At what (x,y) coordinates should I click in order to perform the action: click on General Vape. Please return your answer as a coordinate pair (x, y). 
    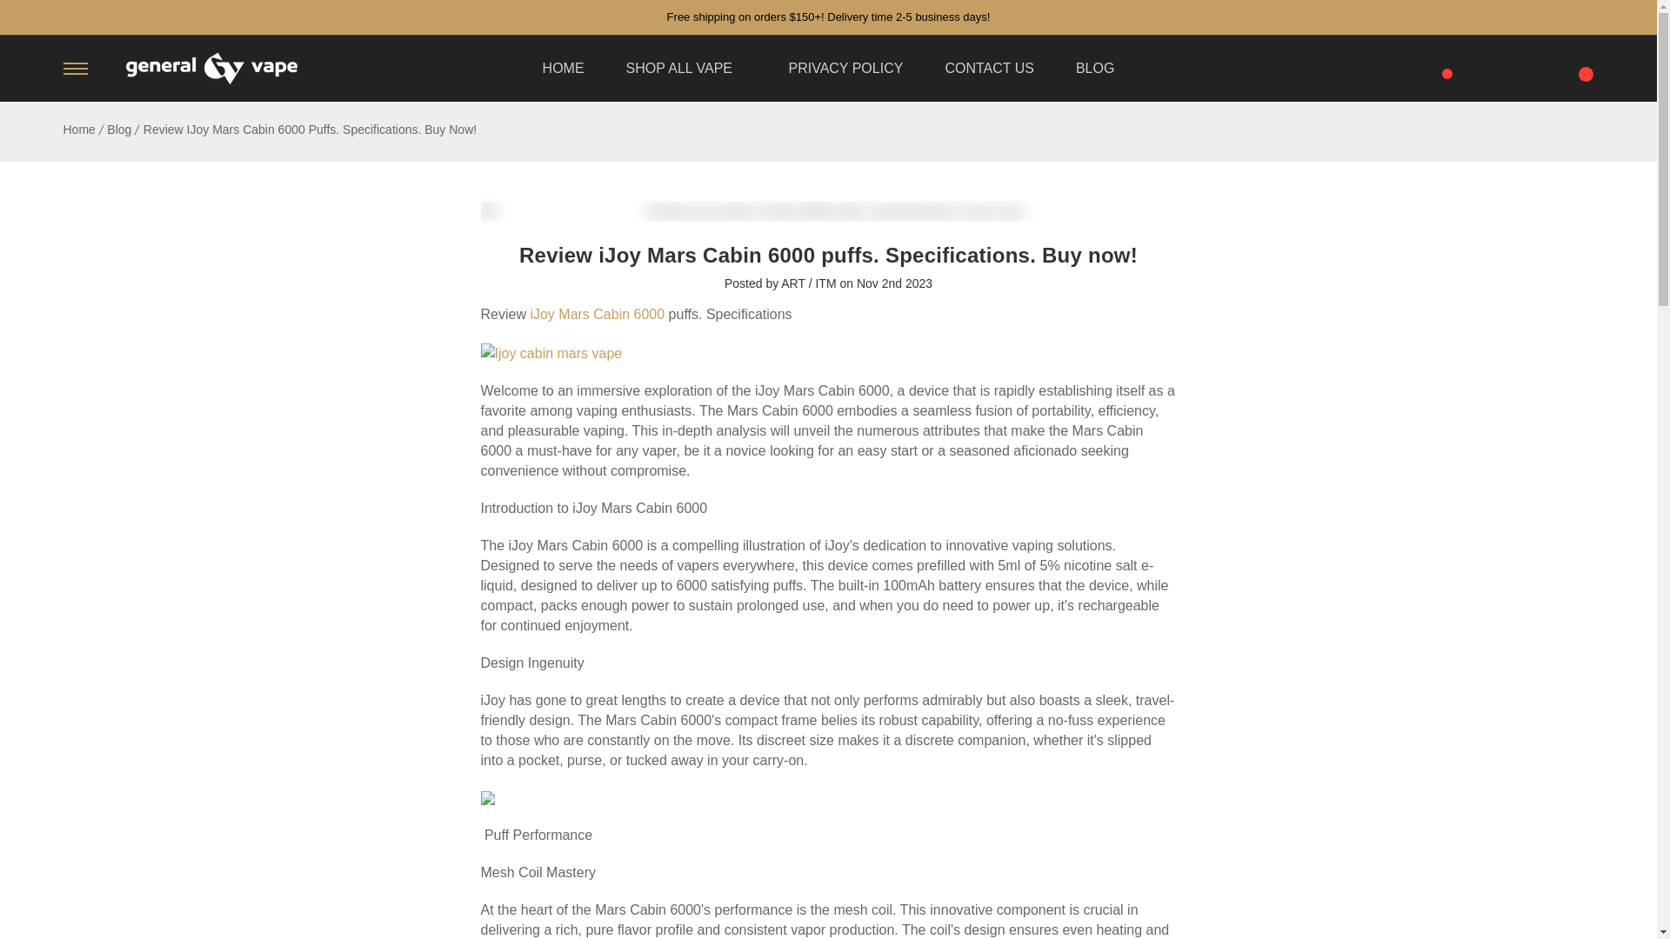
    Looking at the image, I should click on (210, 69).